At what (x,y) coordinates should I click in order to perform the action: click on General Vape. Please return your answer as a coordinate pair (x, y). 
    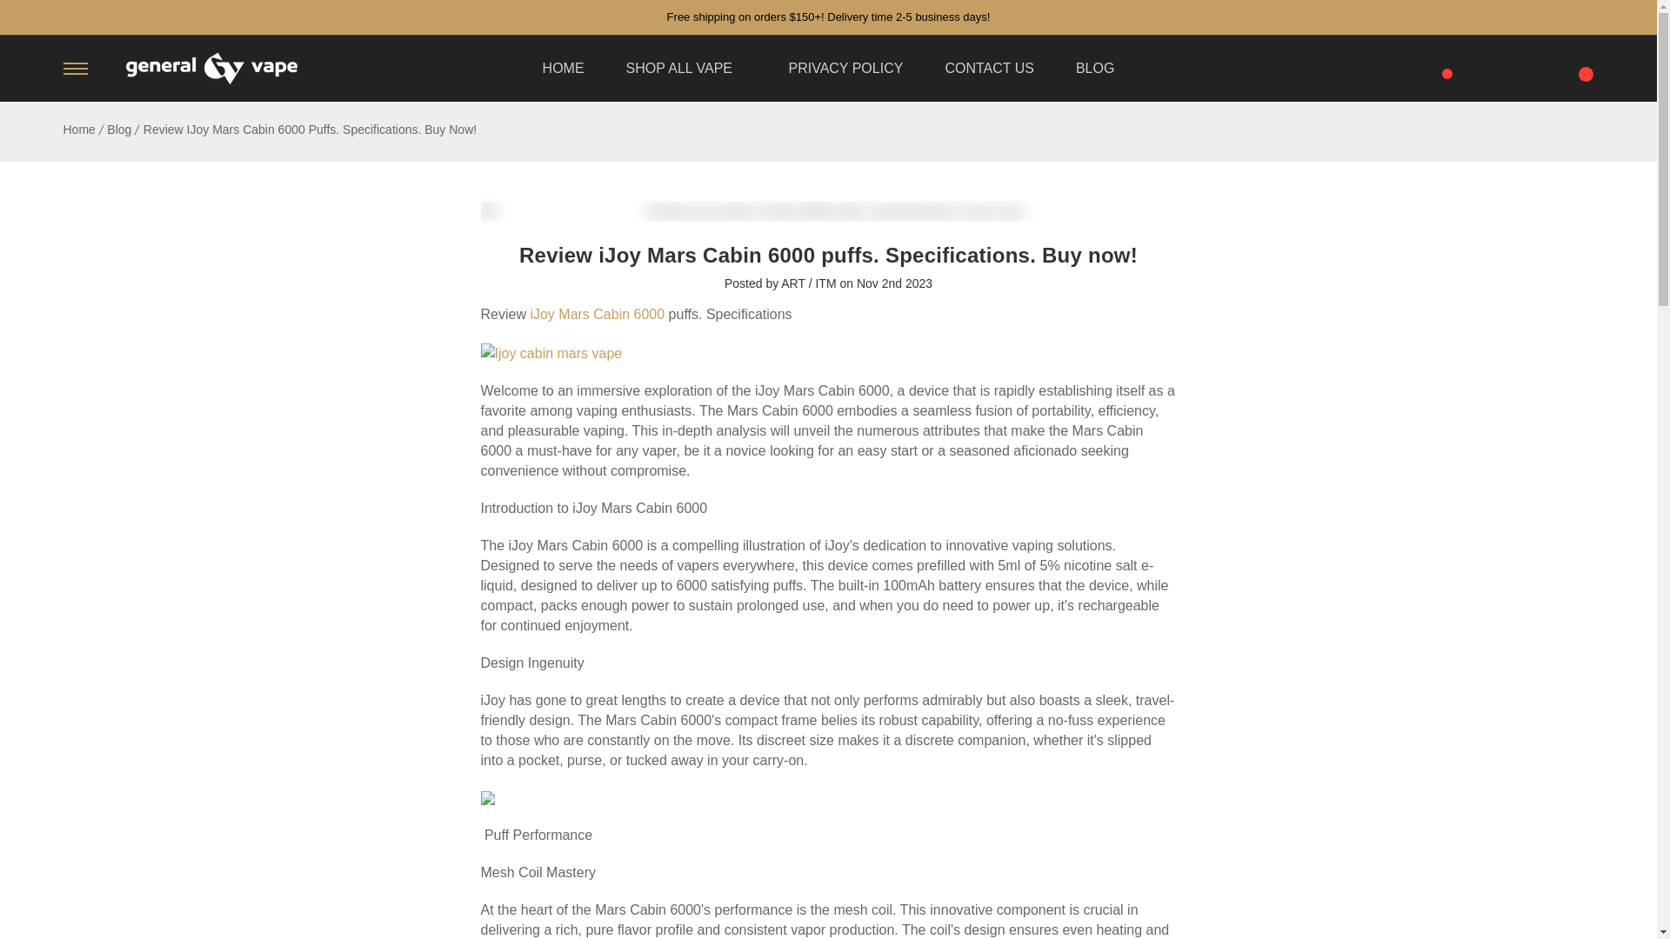
    Looking at the image, I should click on (210, 69).